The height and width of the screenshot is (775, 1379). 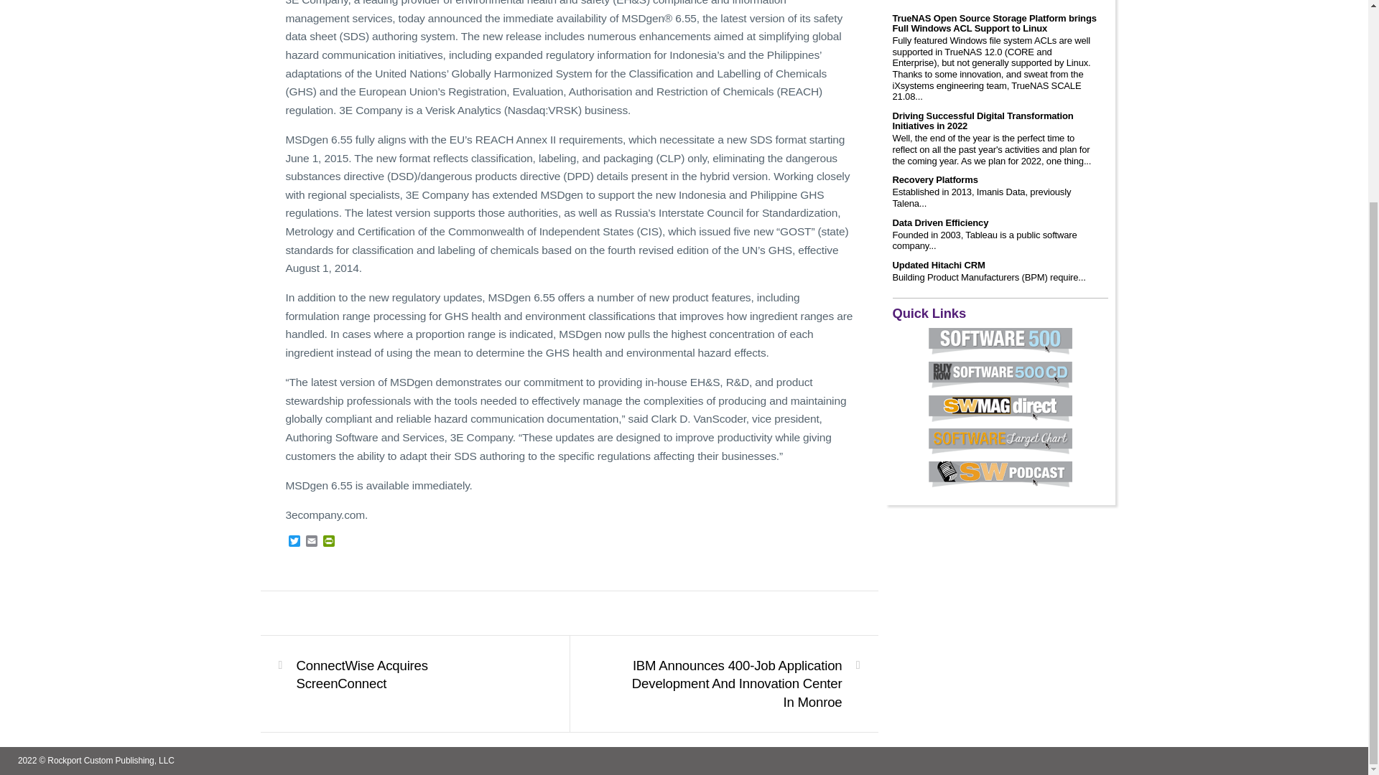 What do you see at coordinates (938, 265) in the screenshot?
I see `Updated Hitachi CRM` at bounding box center [938, 265].